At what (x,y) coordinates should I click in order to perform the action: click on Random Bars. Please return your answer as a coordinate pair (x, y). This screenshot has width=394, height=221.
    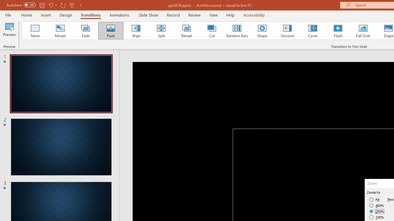
    Looking at the image, I should click on (237, 31).